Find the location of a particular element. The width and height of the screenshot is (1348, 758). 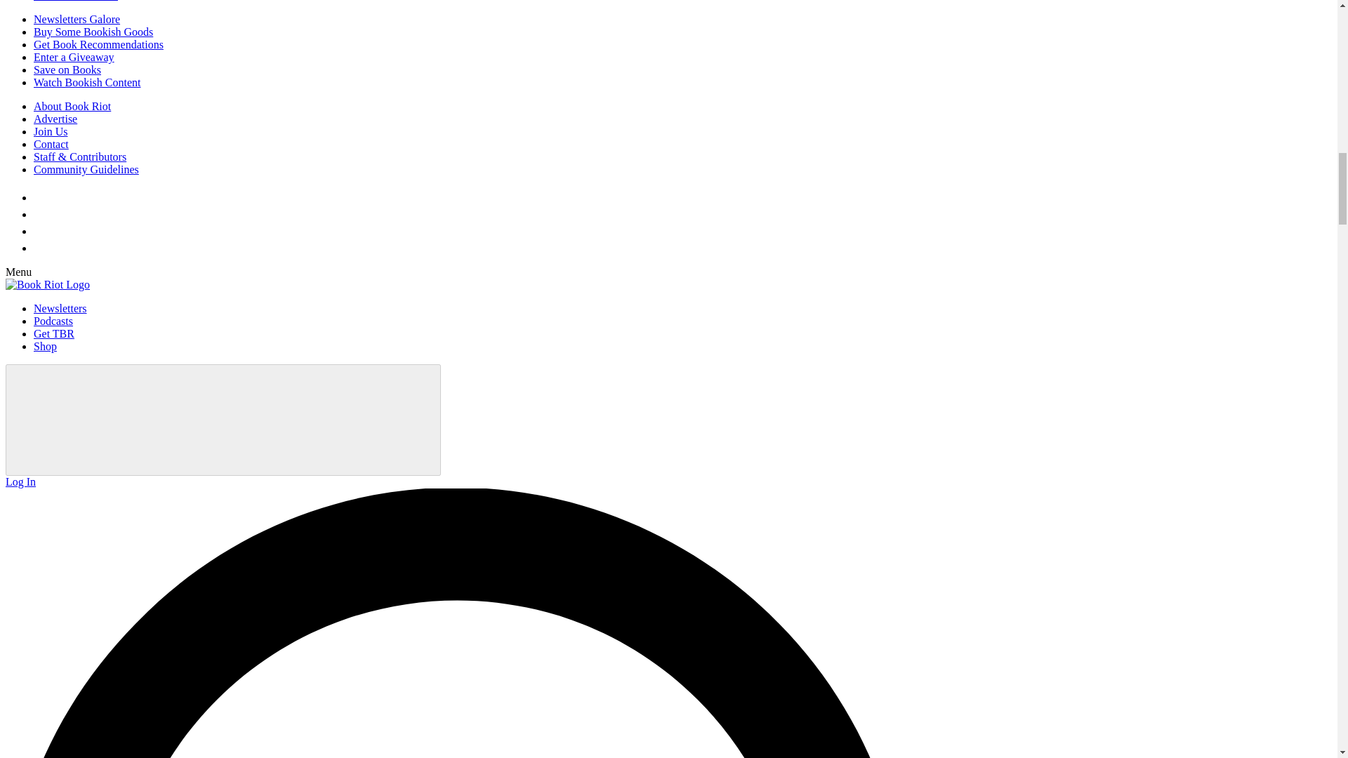

Advertise is located at coordinates (55, 119).